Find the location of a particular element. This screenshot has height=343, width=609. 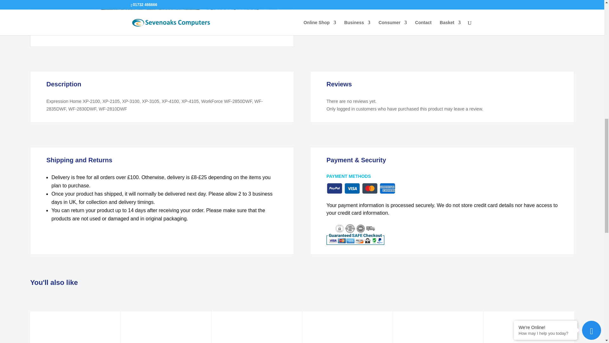

07d79d34871459d2c42cf2c2fb3bfa40f83833f7-1.png is located at coordinates (186, 18).